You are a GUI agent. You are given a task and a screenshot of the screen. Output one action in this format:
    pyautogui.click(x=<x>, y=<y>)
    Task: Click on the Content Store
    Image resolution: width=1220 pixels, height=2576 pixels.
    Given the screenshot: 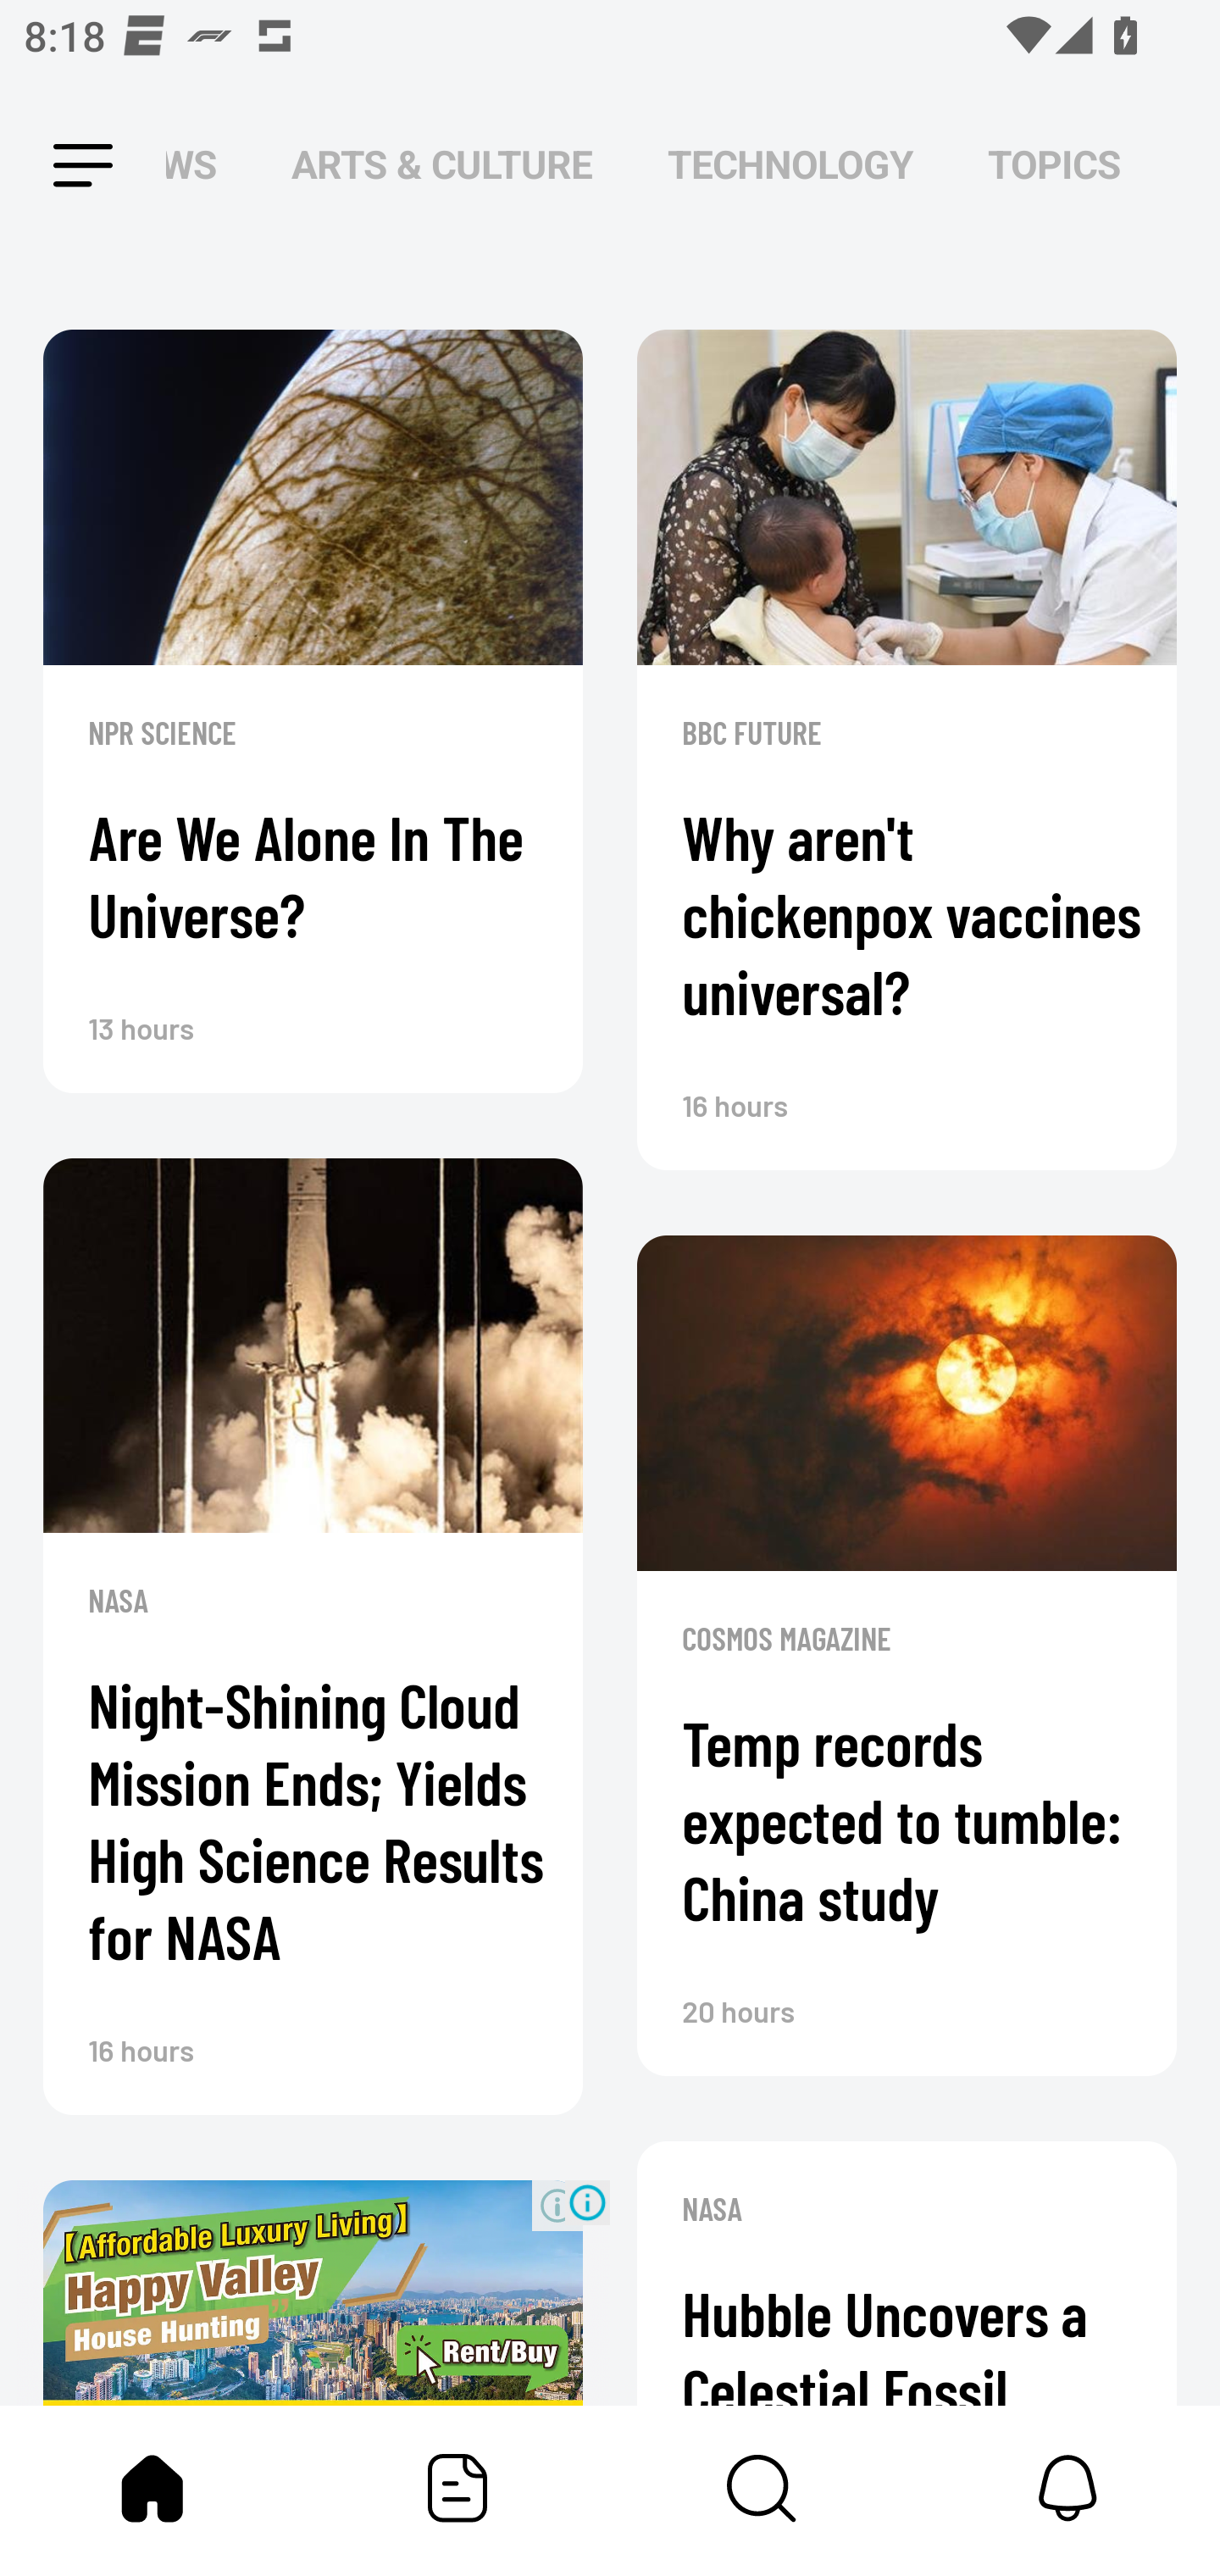 What is the action you would take?
    pyautogui.click(x=762, y=2488)
    